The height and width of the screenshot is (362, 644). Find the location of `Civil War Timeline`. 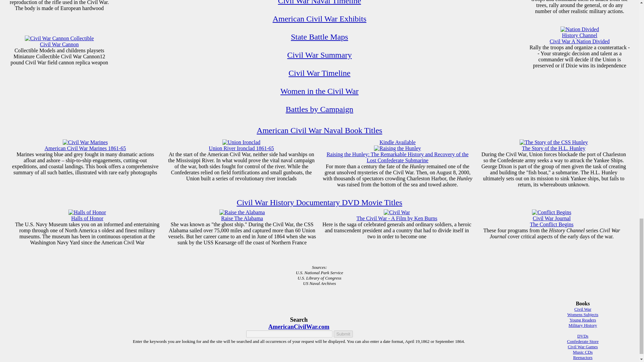

Civil War Timeline is located at coordinates (320, 202).